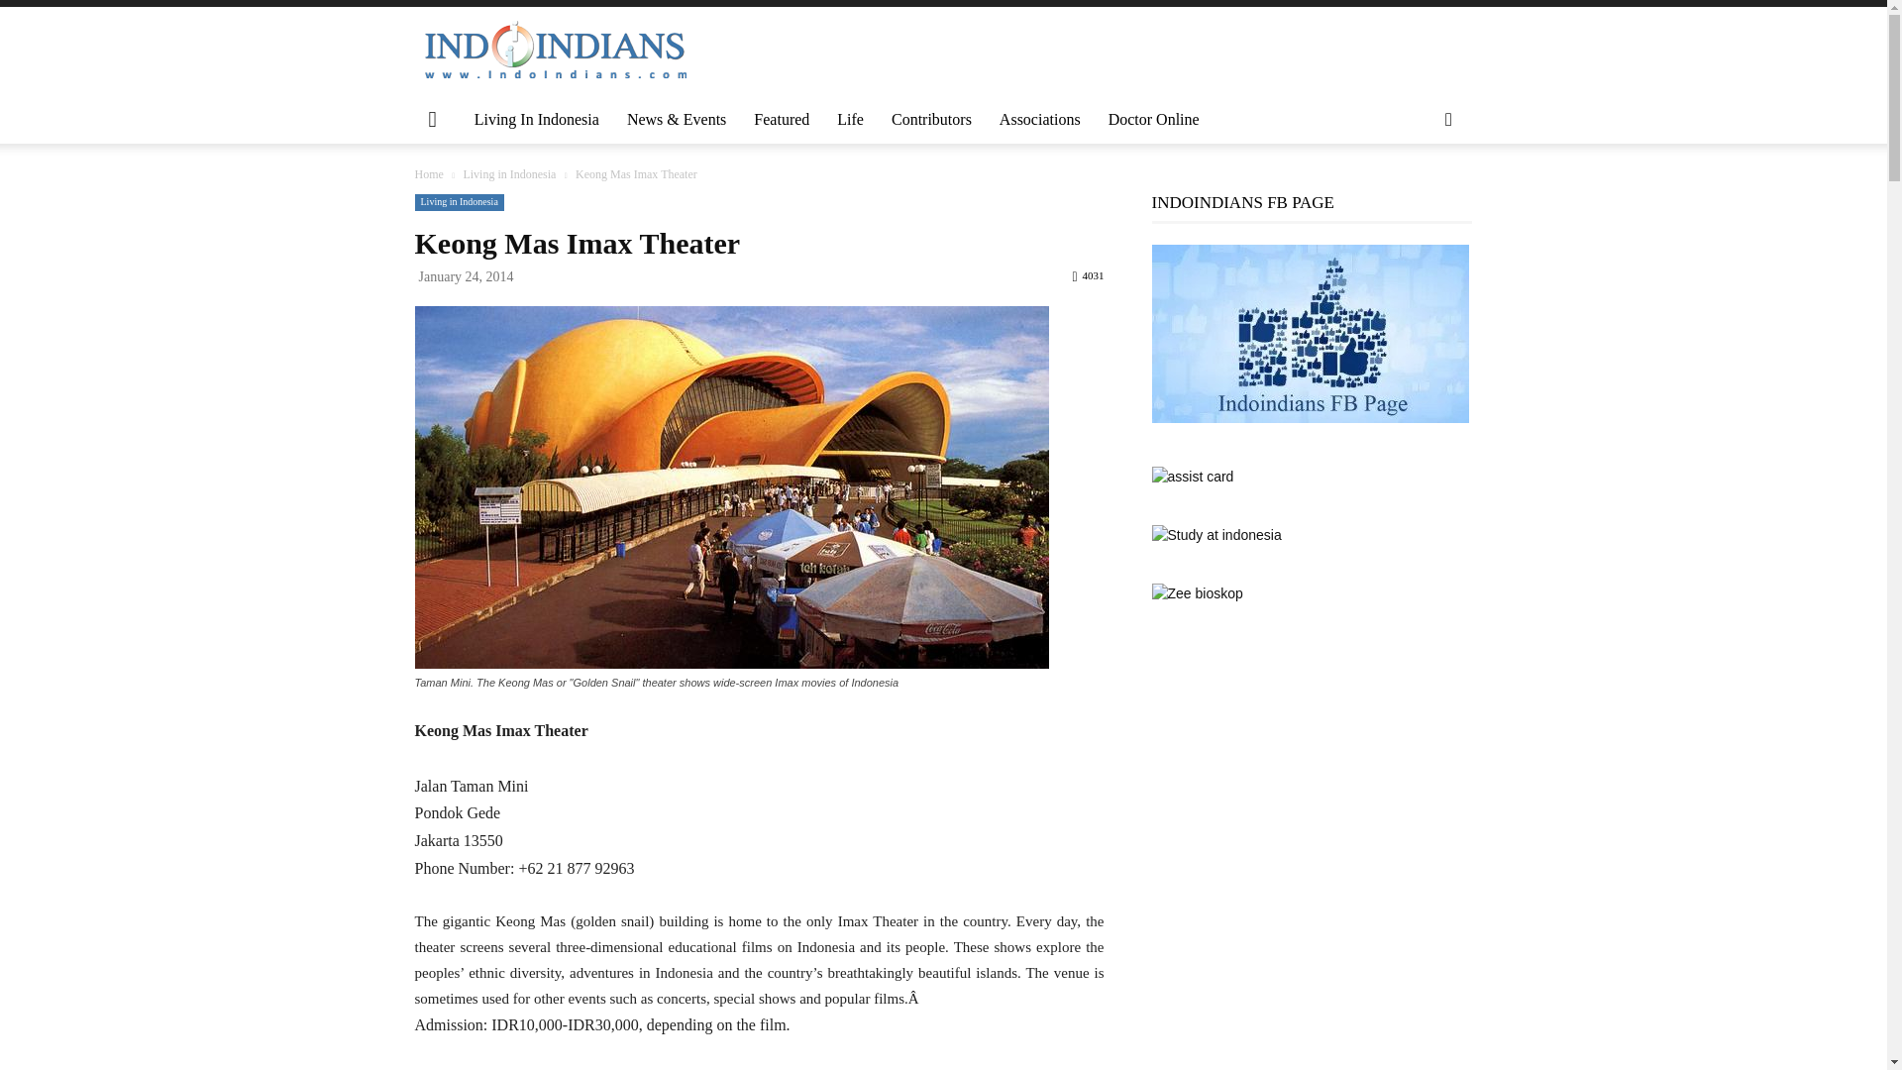 Image resolution: width=1902 pixels, height=1070 pixels. Describe the element at coordinates (555, 52) in the screenshot. I see `LOGO INDOINDIANS` at that location.